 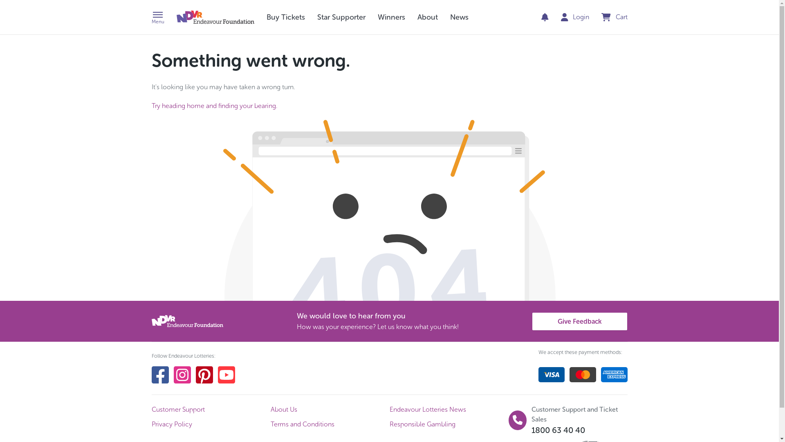 I want to click on About Us, so click(x=330, y=410).